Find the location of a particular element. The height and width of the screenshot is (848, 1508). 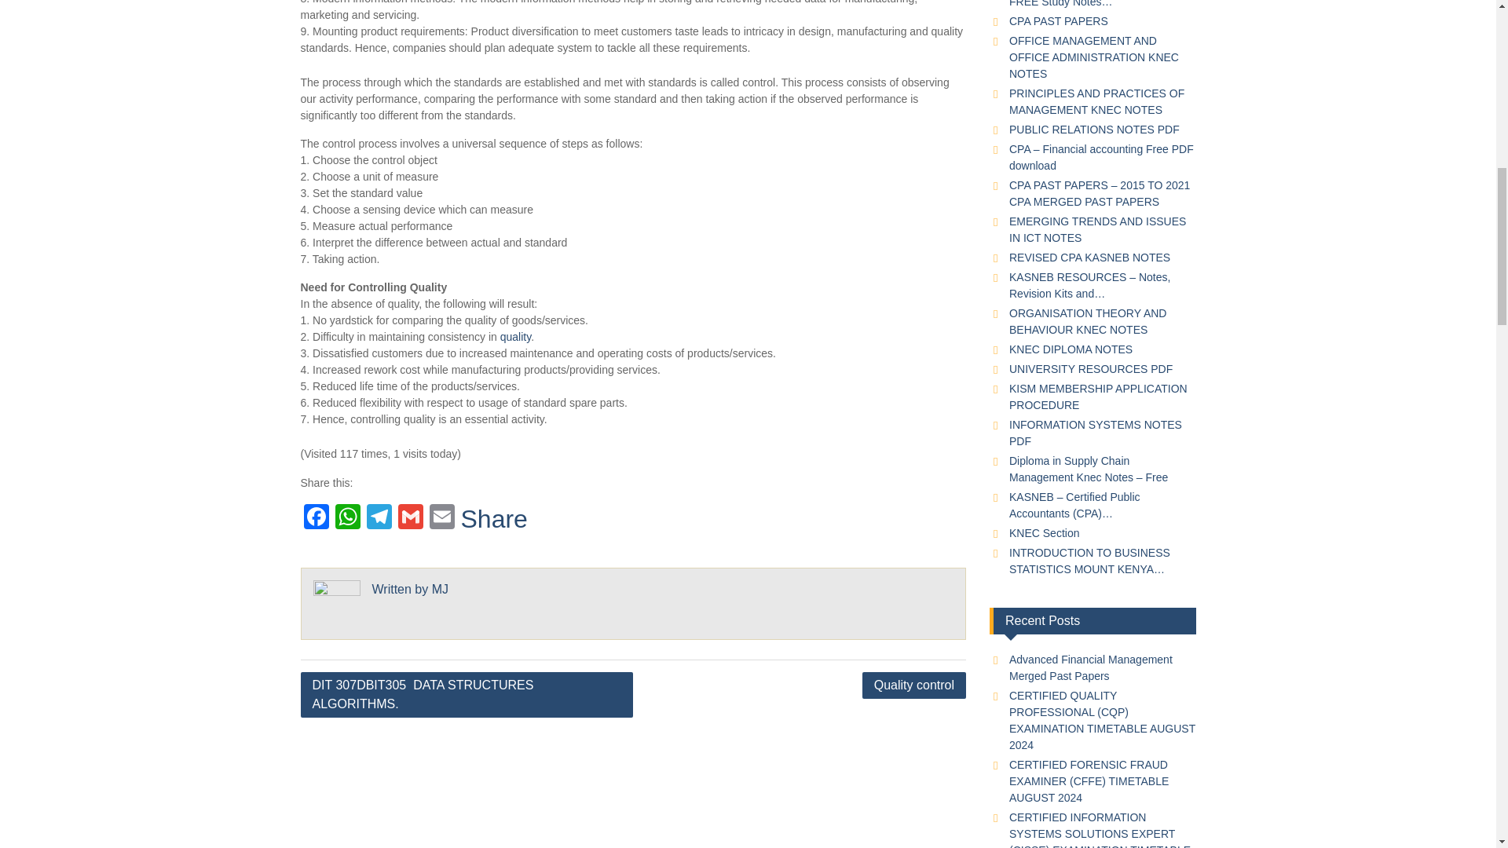

Telegram is located at coordinates (379, 518).